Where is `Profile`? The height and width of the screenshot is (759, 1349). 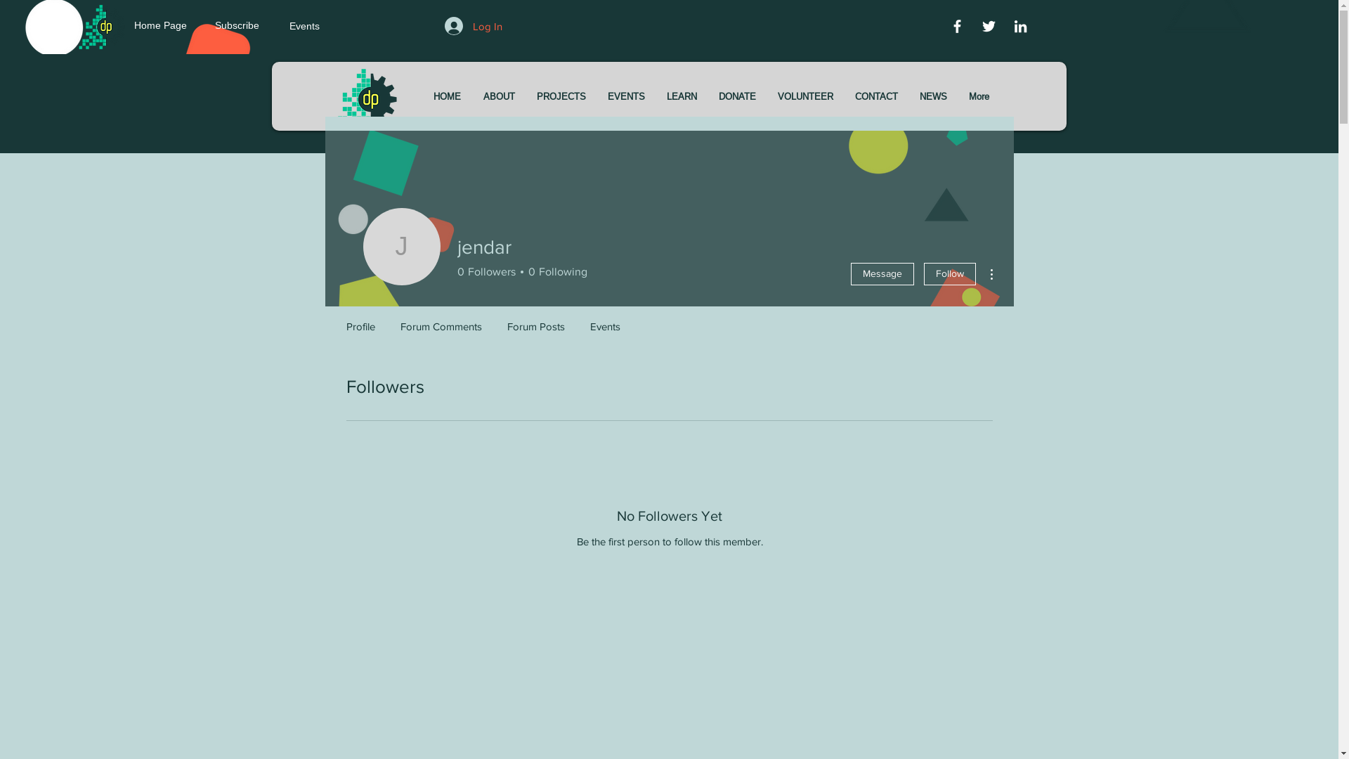
Profile is located at coordinates (360, 320).